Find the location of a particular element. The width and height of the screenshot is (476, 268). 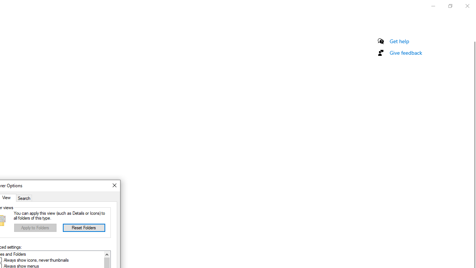

View is located at coordinates (8, 198).